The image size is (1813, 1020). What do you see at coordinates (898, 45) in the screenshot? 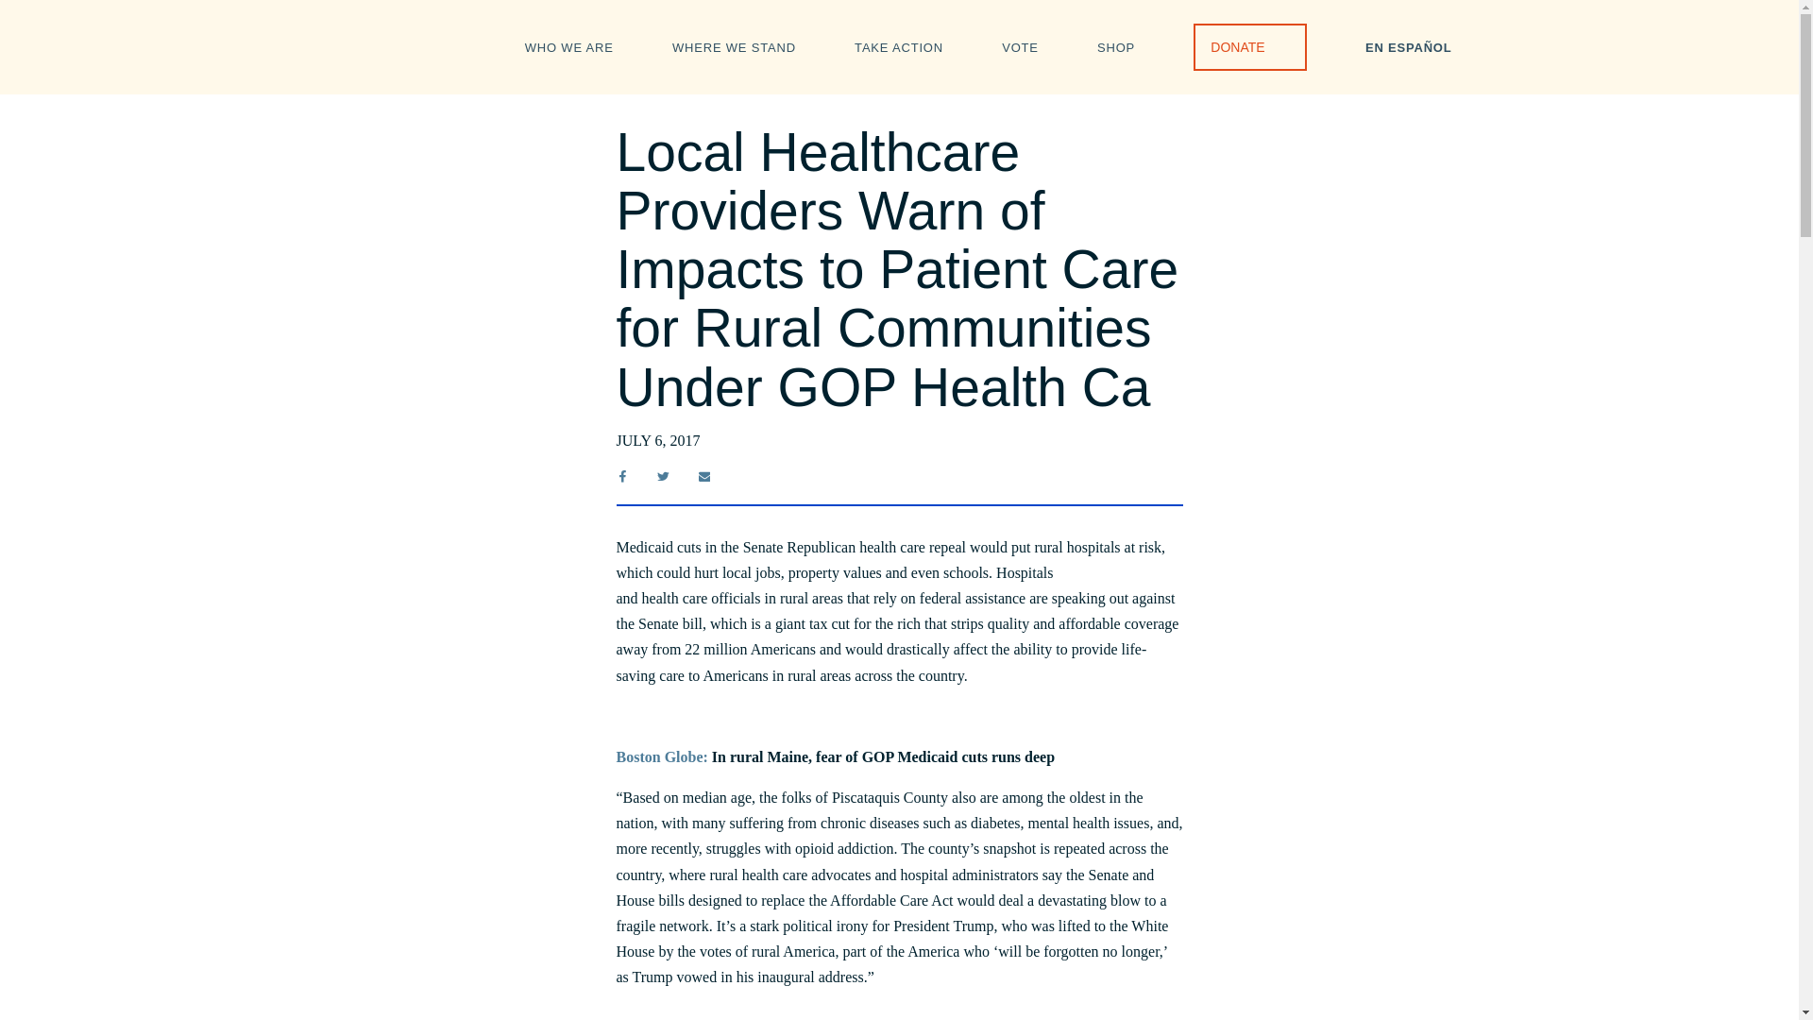
I see `TAKE ACTION` at bounding box center [898, 45].